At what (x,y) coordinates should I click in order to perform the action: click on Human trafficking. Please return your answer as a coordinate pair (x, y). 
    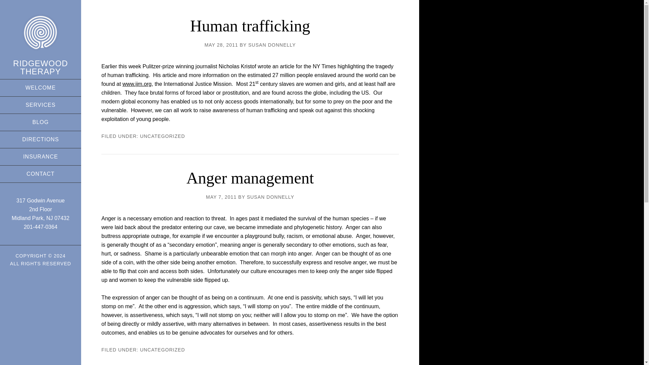
    Looking at the image, I should click on (250, 26).